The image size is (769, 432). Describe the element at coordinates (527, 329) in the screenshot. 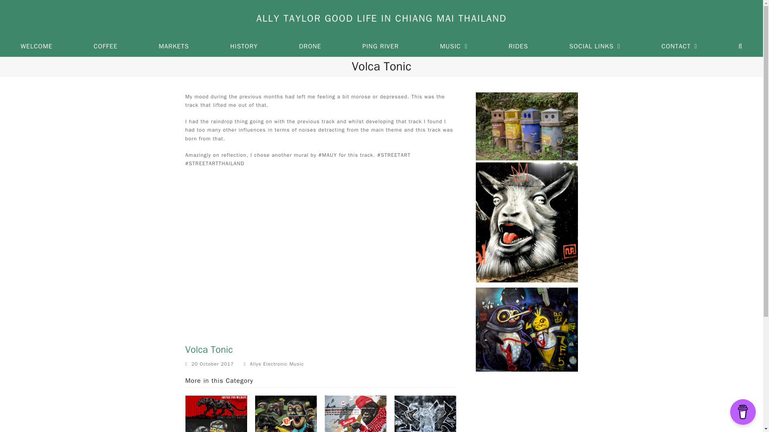

I see `Darkside Arpeggio` at that location.